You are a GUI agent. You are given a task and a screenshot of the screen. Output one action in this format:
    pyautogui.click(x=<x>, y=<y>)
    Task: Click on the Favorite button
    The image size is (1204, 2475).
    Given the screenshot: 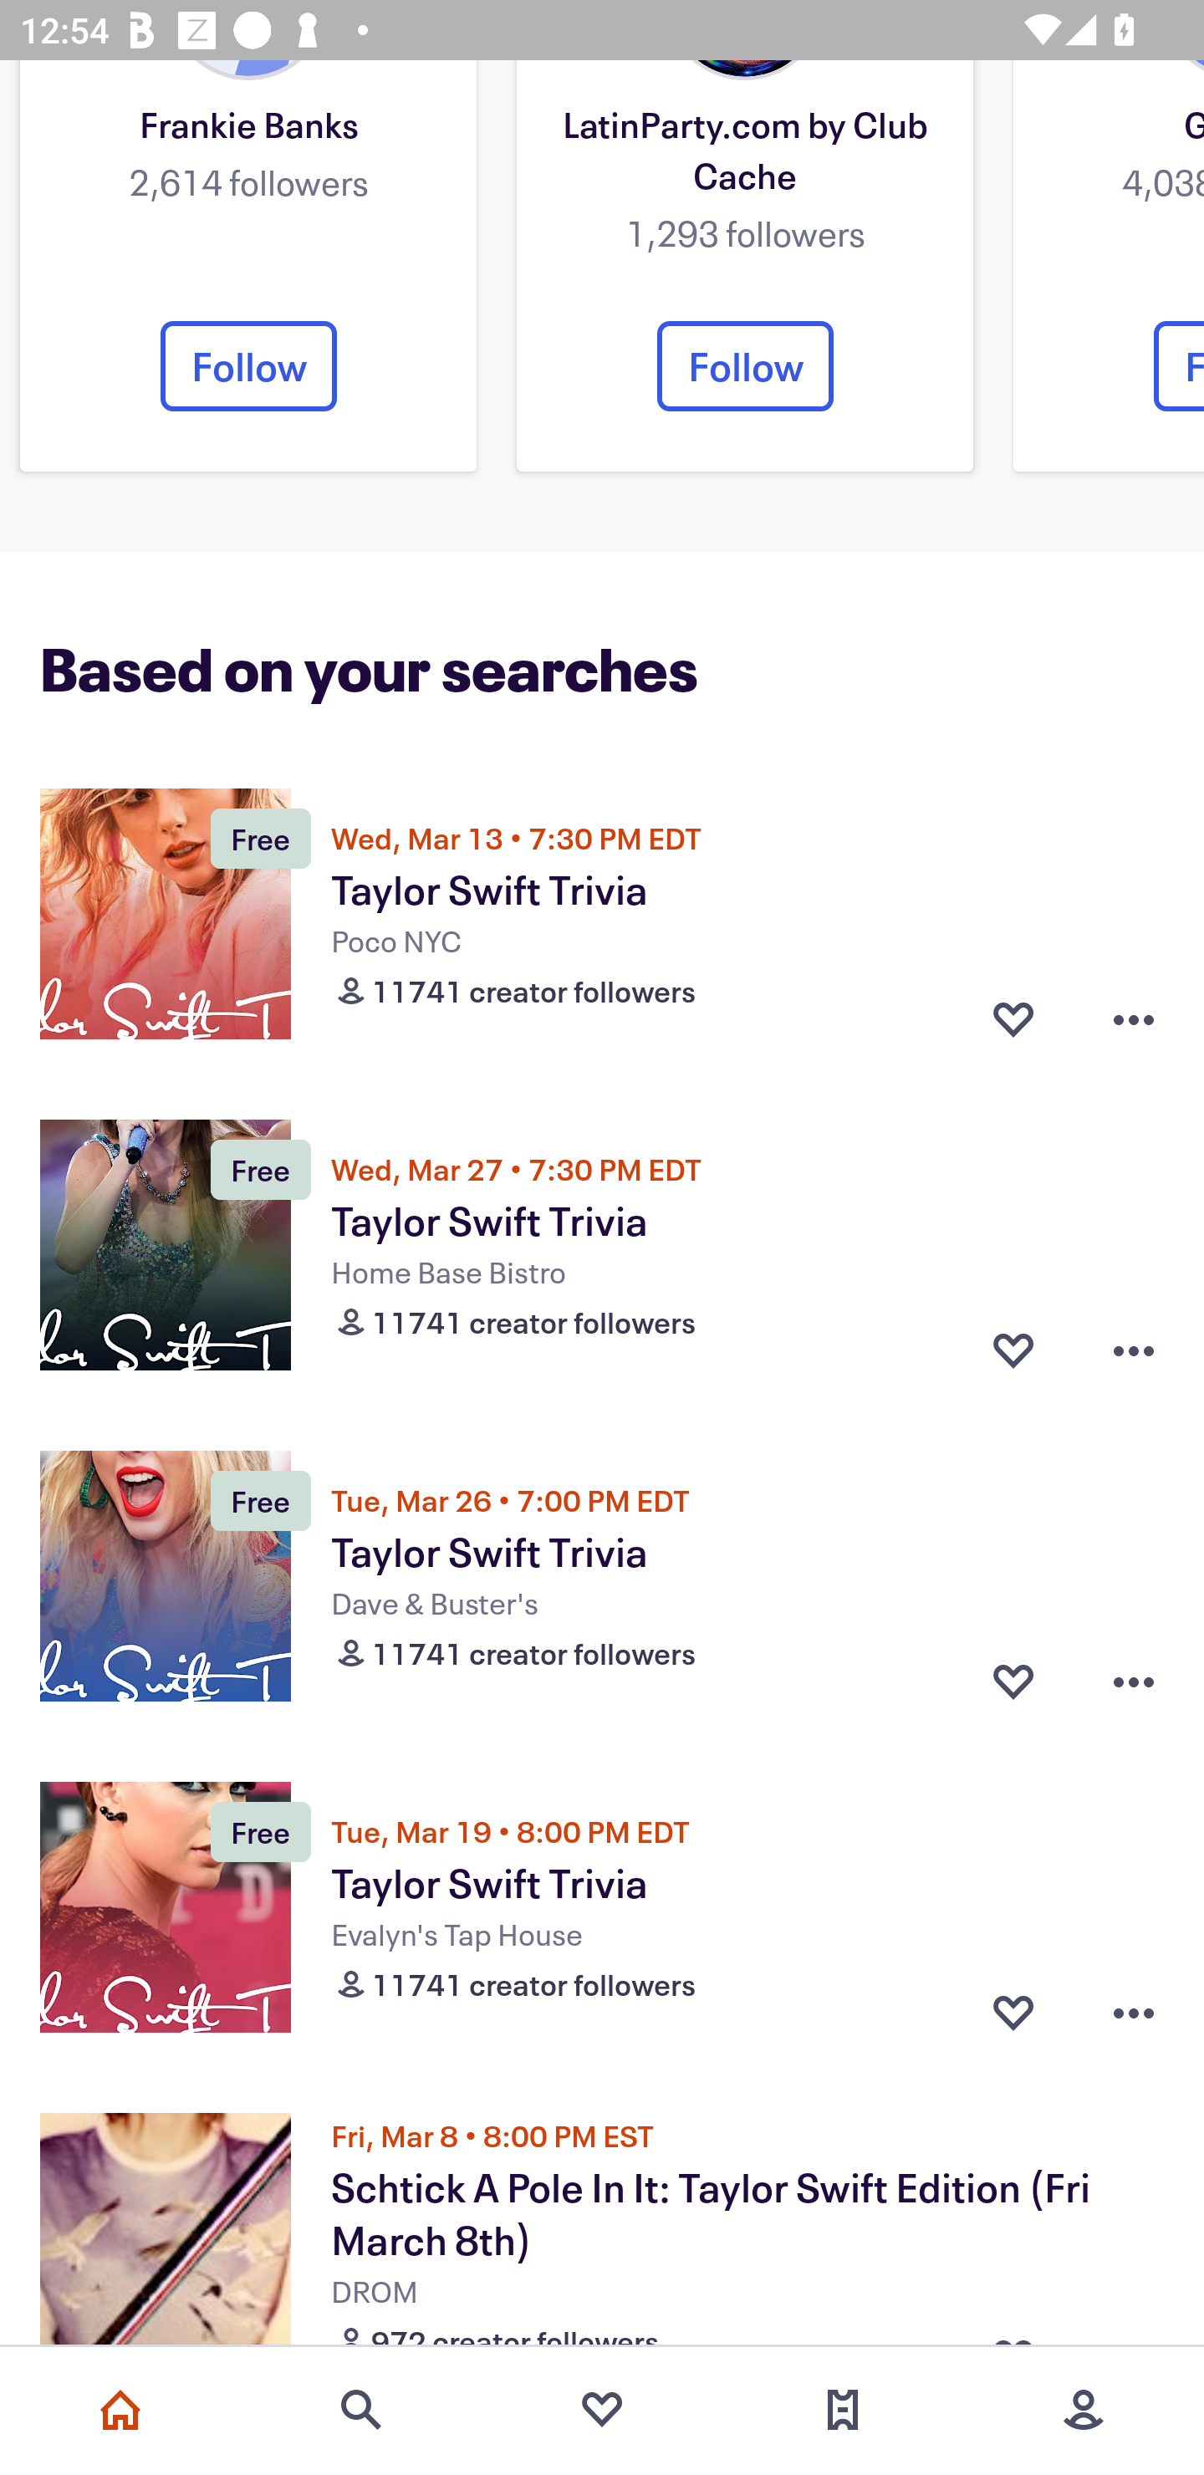 What is the action you would take?
    pyautogui.click(x=1013, y=2013)
    